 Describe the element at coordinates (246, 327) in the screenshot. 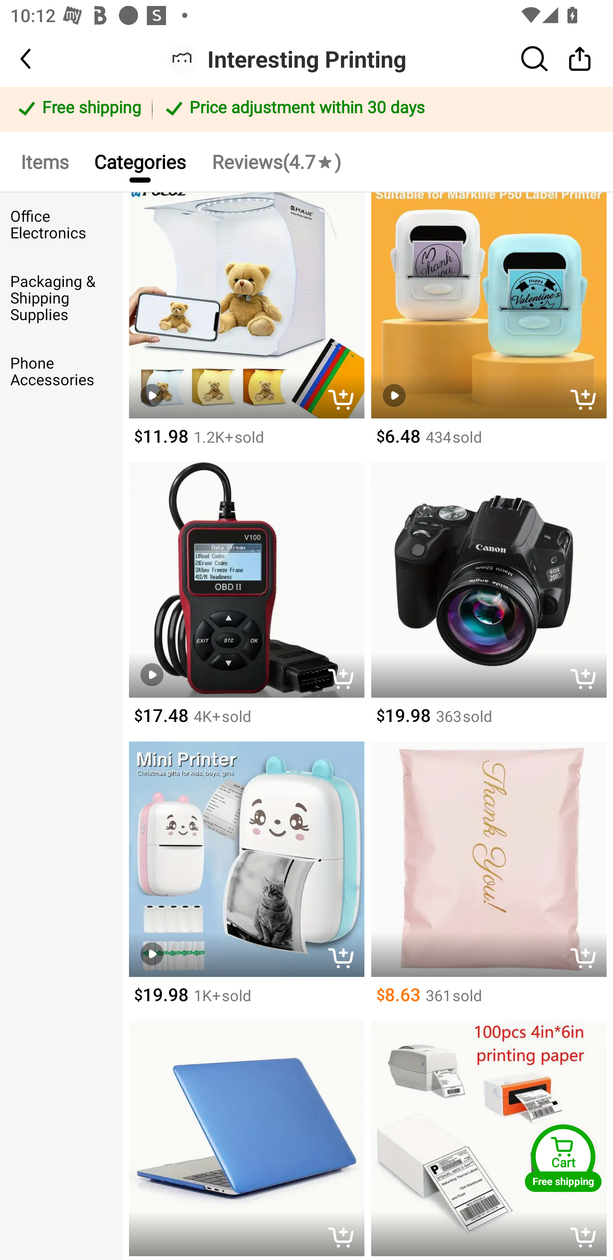

I see `delete $11.98 1.2K+￼sold` at that location.